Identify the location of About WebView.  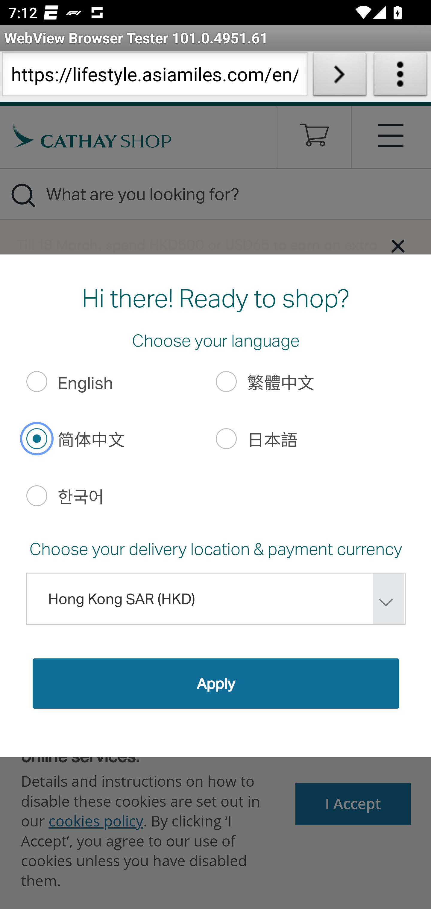
(400, 77).